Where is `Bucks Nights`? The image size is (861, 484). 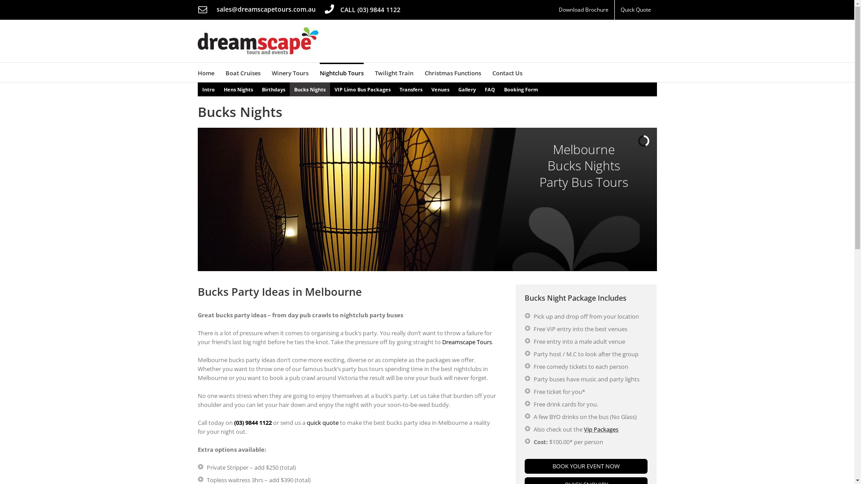
Bucks Nights is located at coordinates (310, 90).